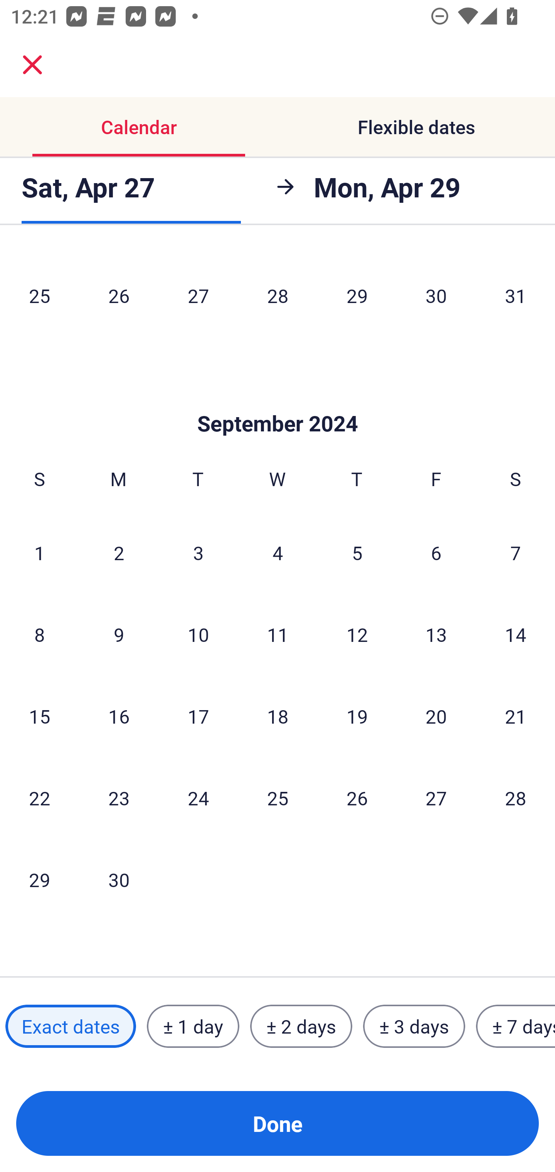  What do you see at coordinates (119, 716) in the screenshot?
I see `16 Monday, September 16, 2024` at bounding box center [119, 716].